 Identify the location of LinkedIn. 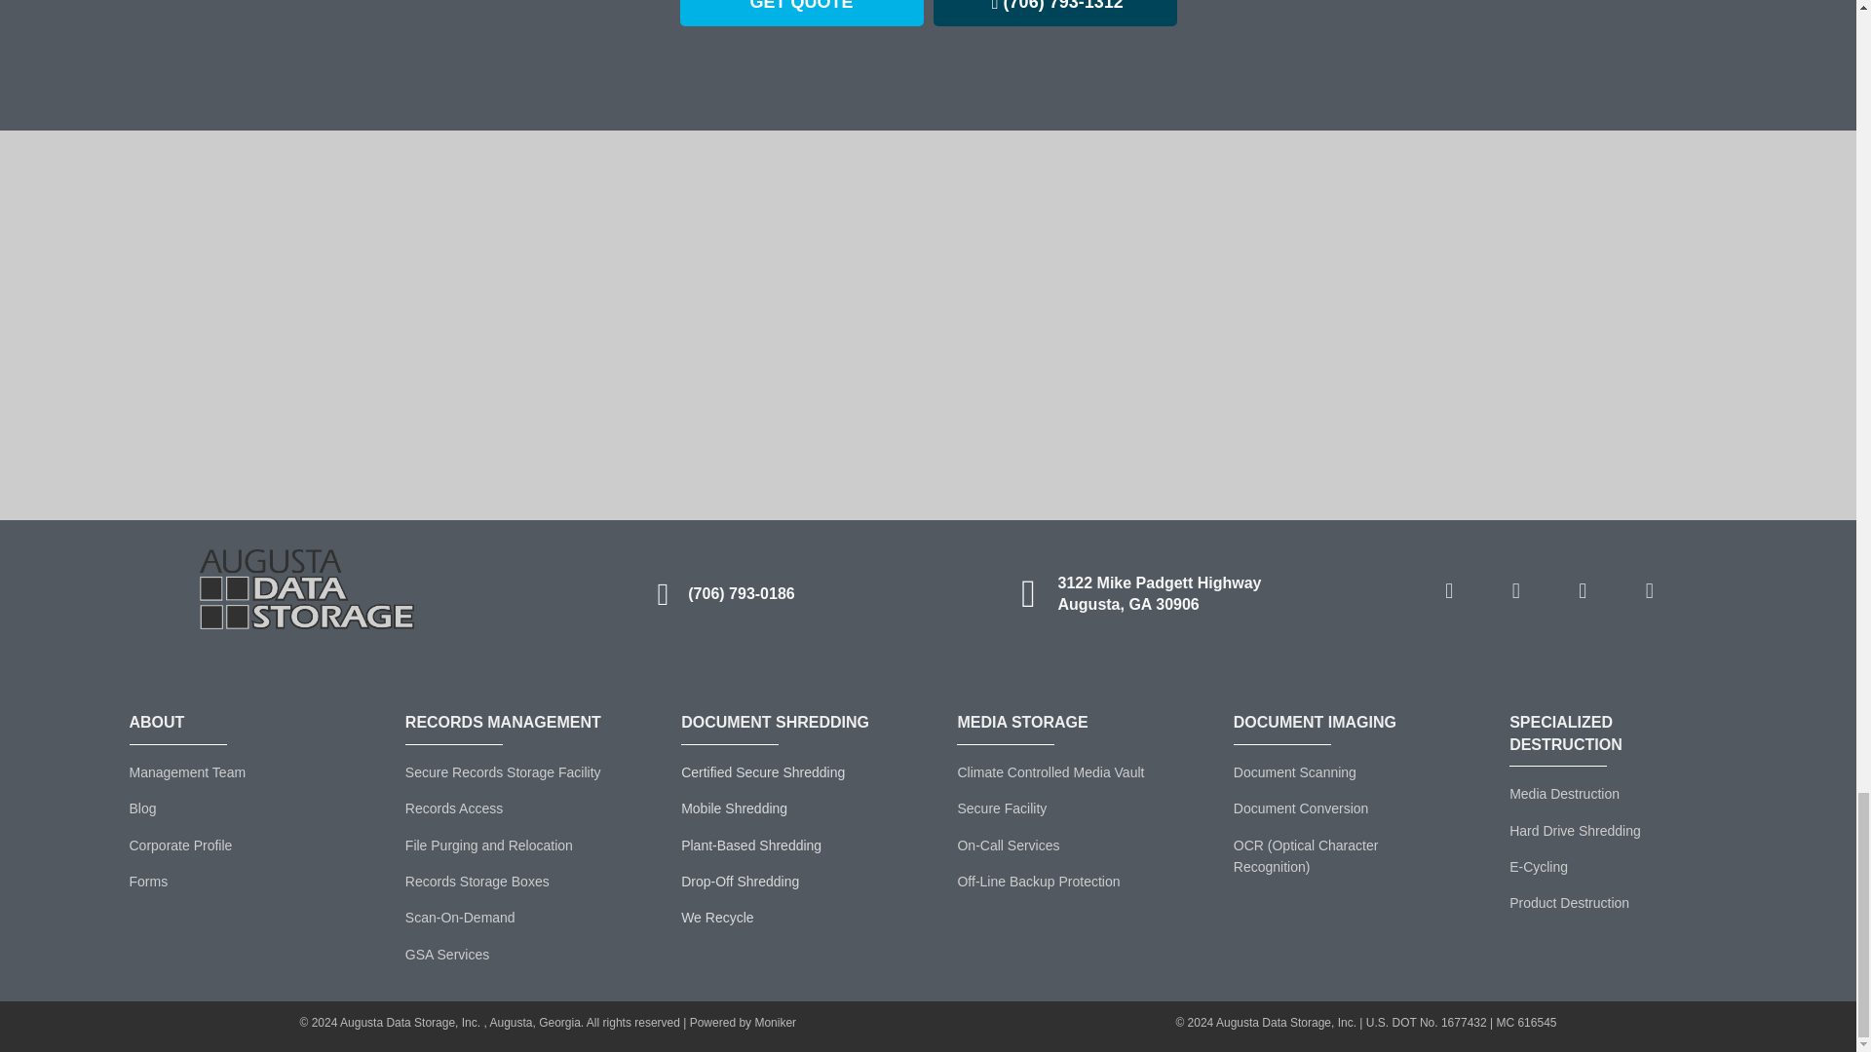
(1516, 590).